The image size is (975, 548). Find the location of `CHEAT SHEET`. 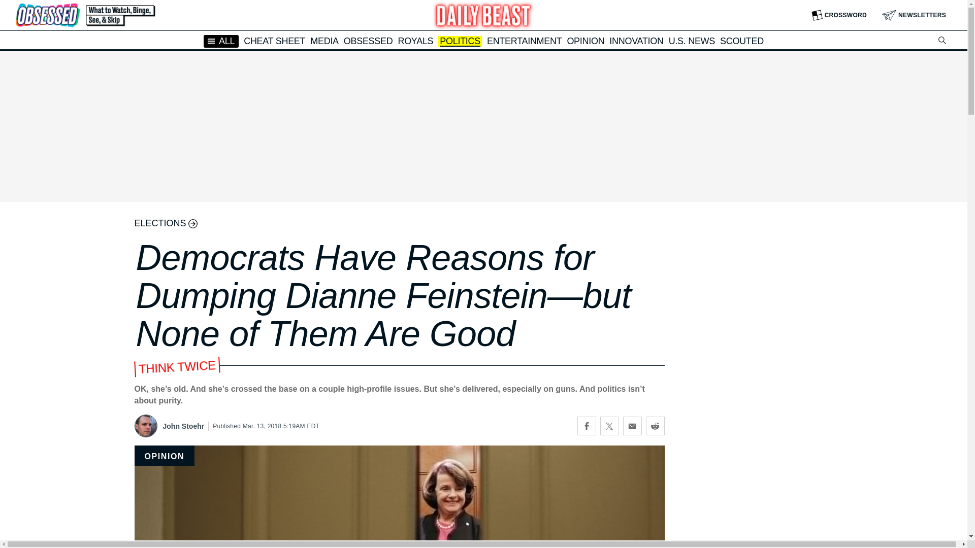

CHEAT SHEET is located at coordinates (274, 41).